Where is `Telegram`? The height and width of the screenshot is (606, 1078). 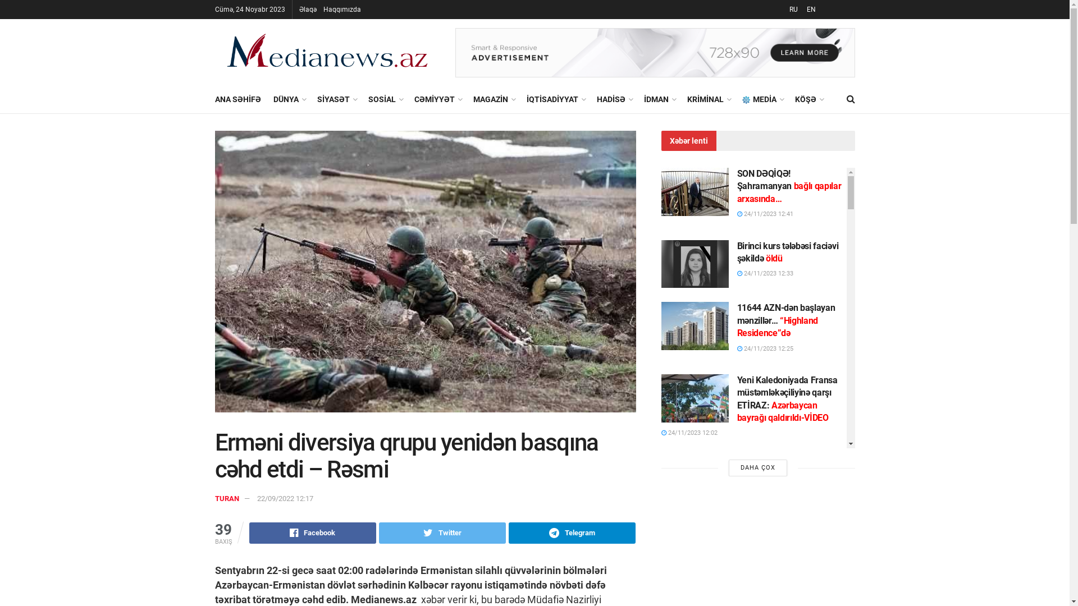 Telegram is located at coordinates (572, 533).